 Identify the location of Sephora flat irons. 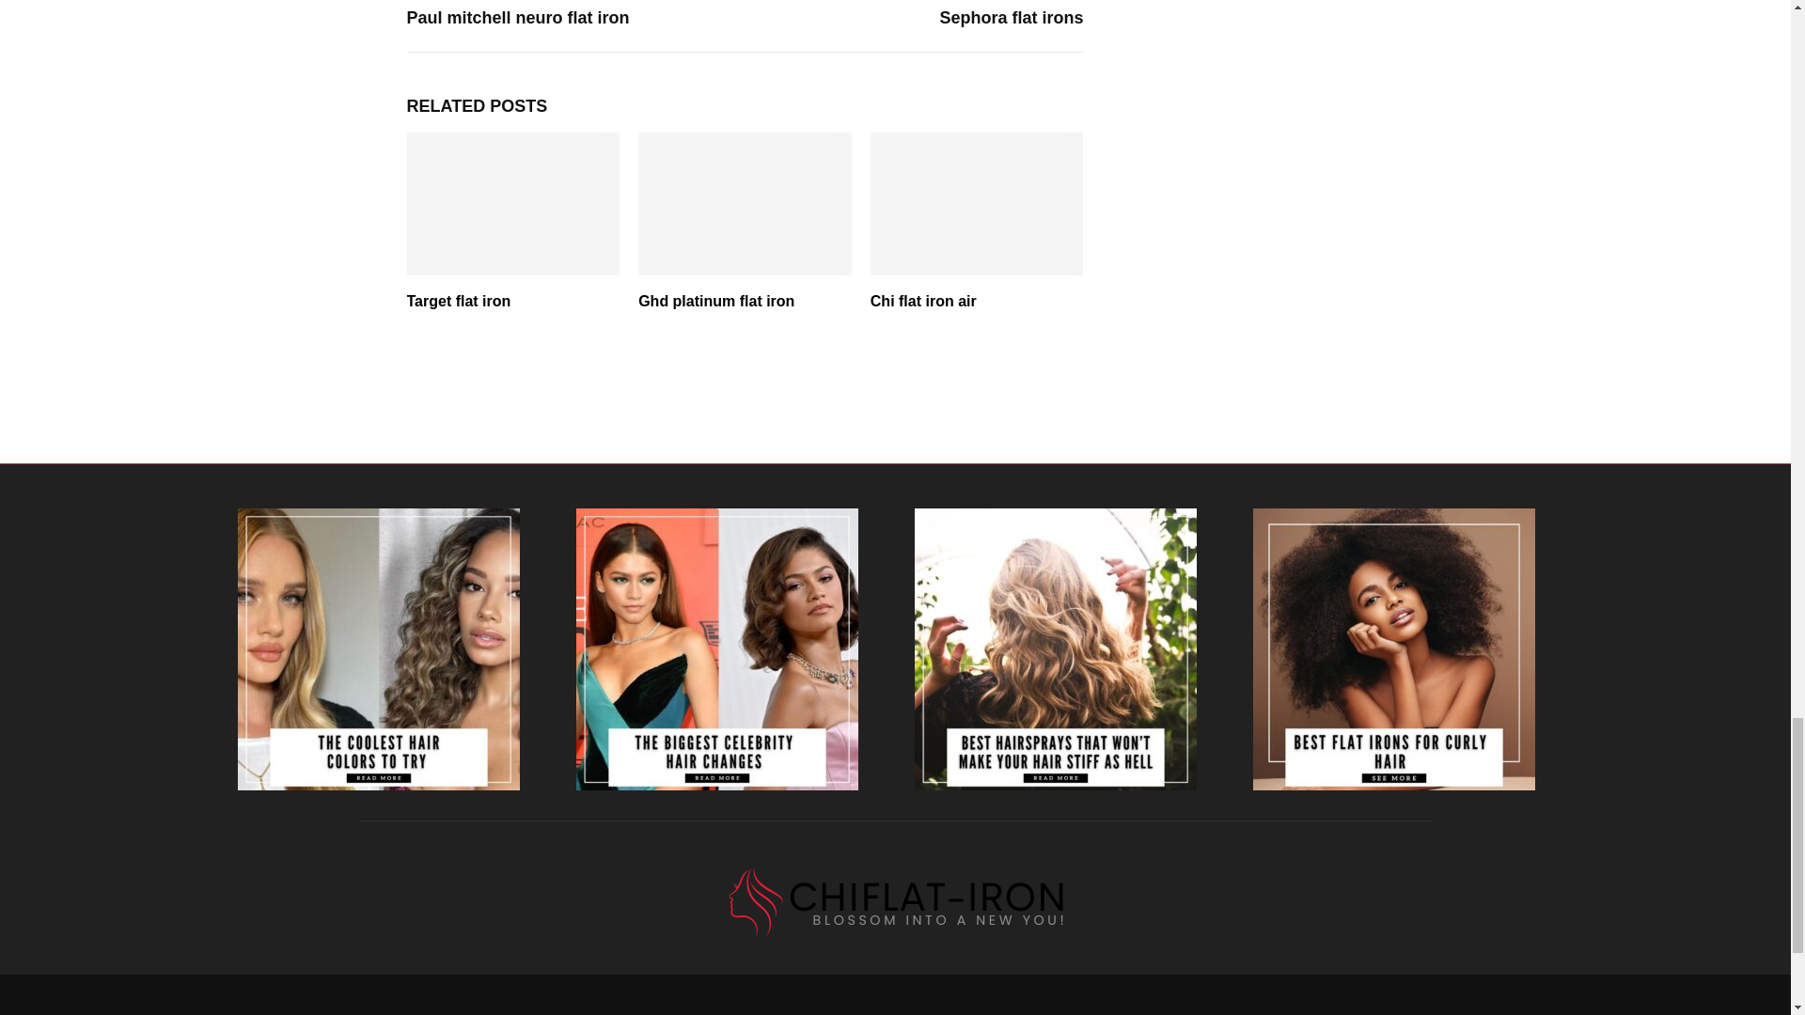
(1011, 17).